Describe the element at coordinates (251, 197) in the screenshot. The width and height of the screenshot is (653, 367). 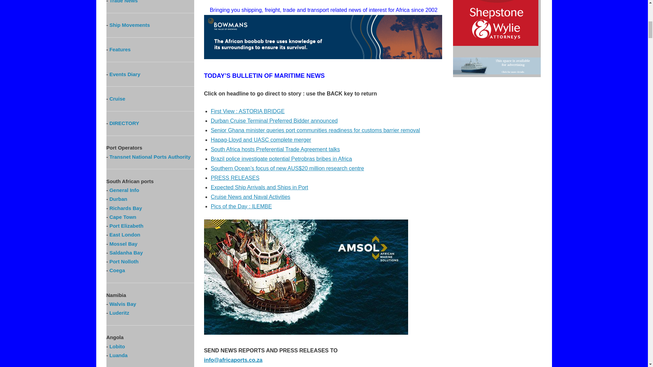
I see `Cruise News and Naval Activities` at that location.